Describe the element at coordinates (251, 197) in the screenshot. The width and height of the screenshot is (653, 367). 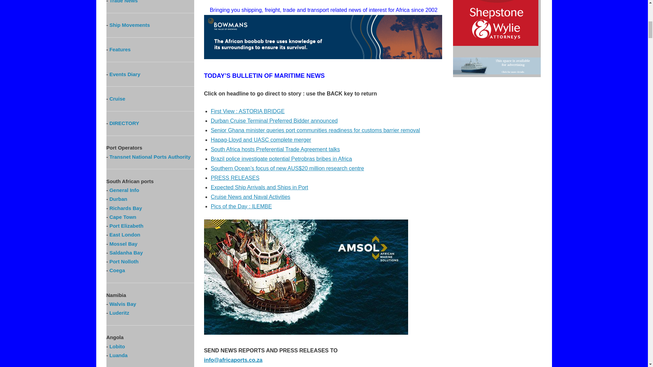
I see `Cruise News and Naval Activities` at that location.